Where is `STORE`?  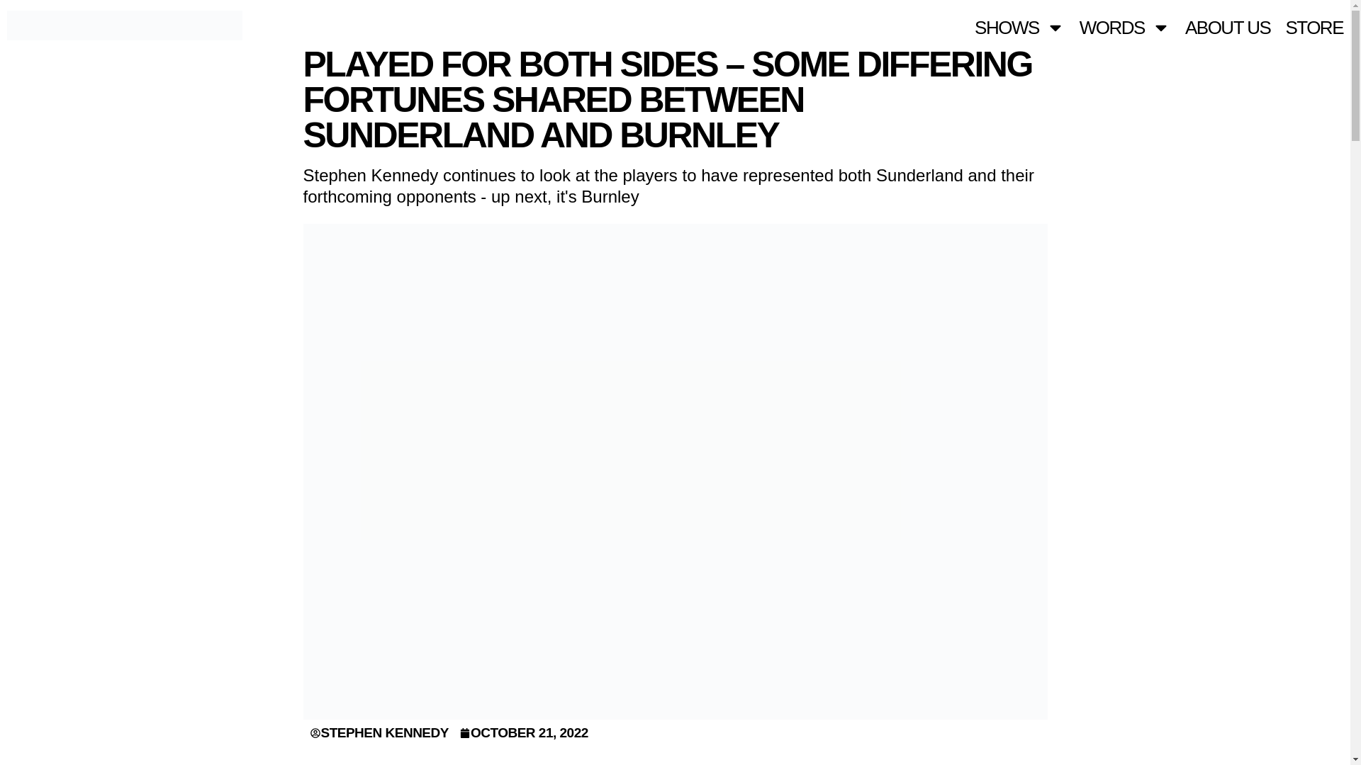
STORE is located at coordinates (1314, 27).